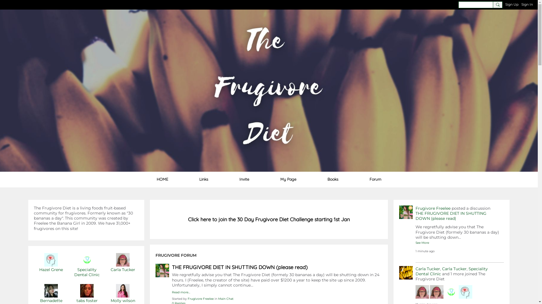 The image size is (542, 304). Describe the element at coordinates (422, 242) in the screenshot. I see `See More` at that location.